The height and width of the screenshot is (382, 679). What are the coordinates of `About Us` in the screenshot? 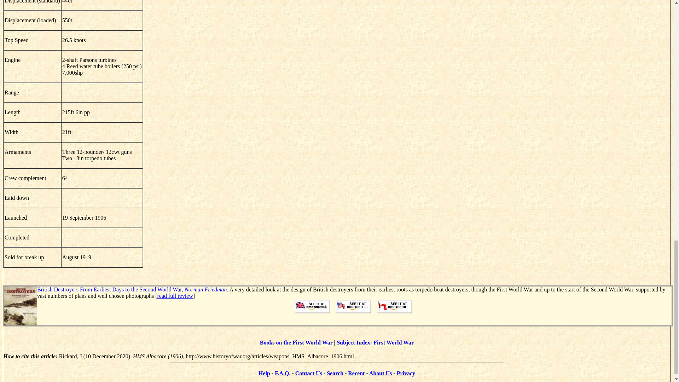 It's located at (381, 373).